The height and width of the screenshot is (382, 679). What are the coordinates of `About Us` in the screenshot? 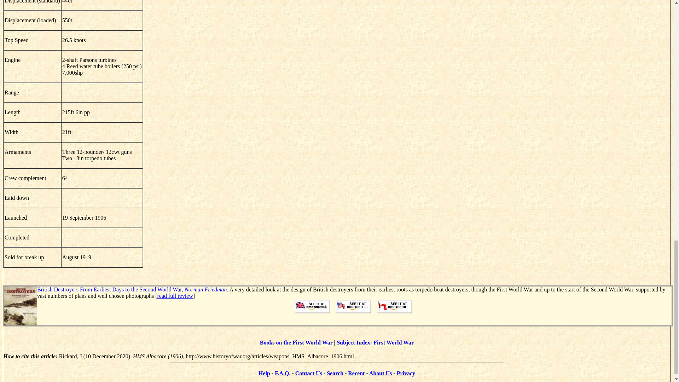 It's located at (381, 373).